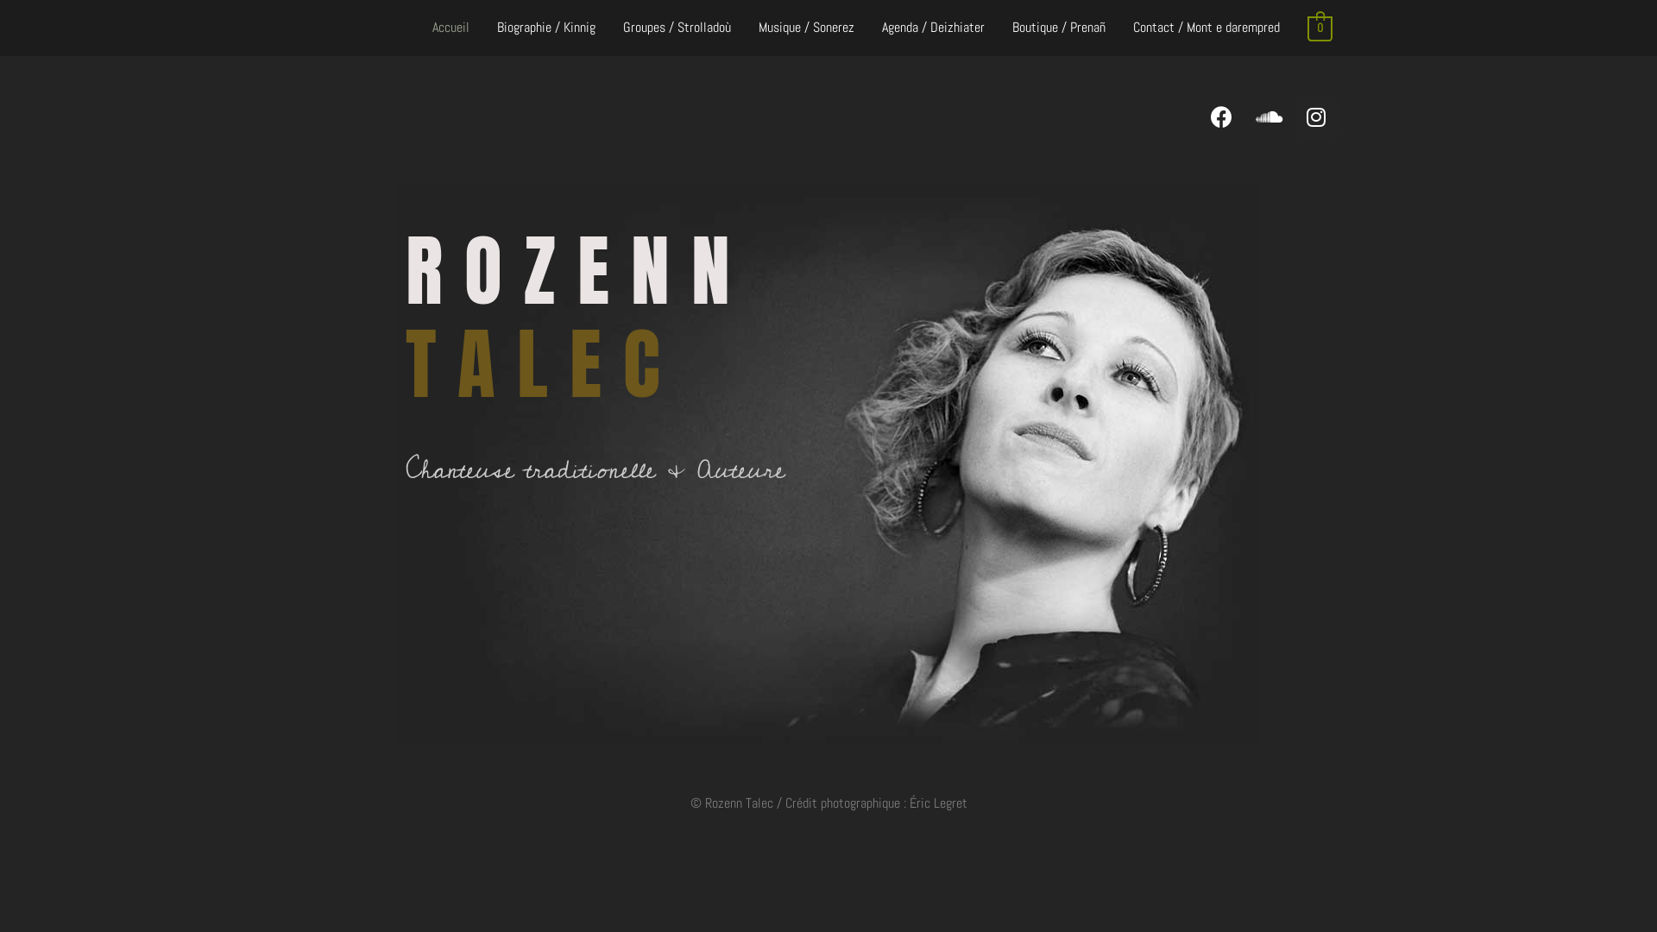  Describe the element at coordinates (1207, 28) in the screenshot. I see `Contact / Mont e darempred` at that location.